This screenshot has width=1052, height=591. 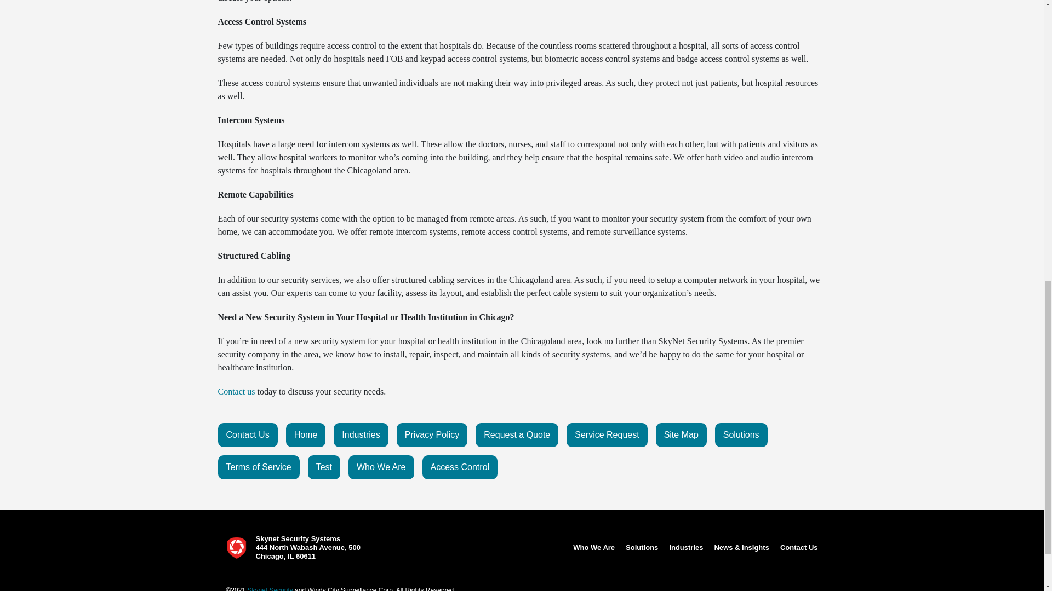 What do you see at coordinates (361, 434) in the screenshot?
I see `Industries` at bounding box center [361, 434].